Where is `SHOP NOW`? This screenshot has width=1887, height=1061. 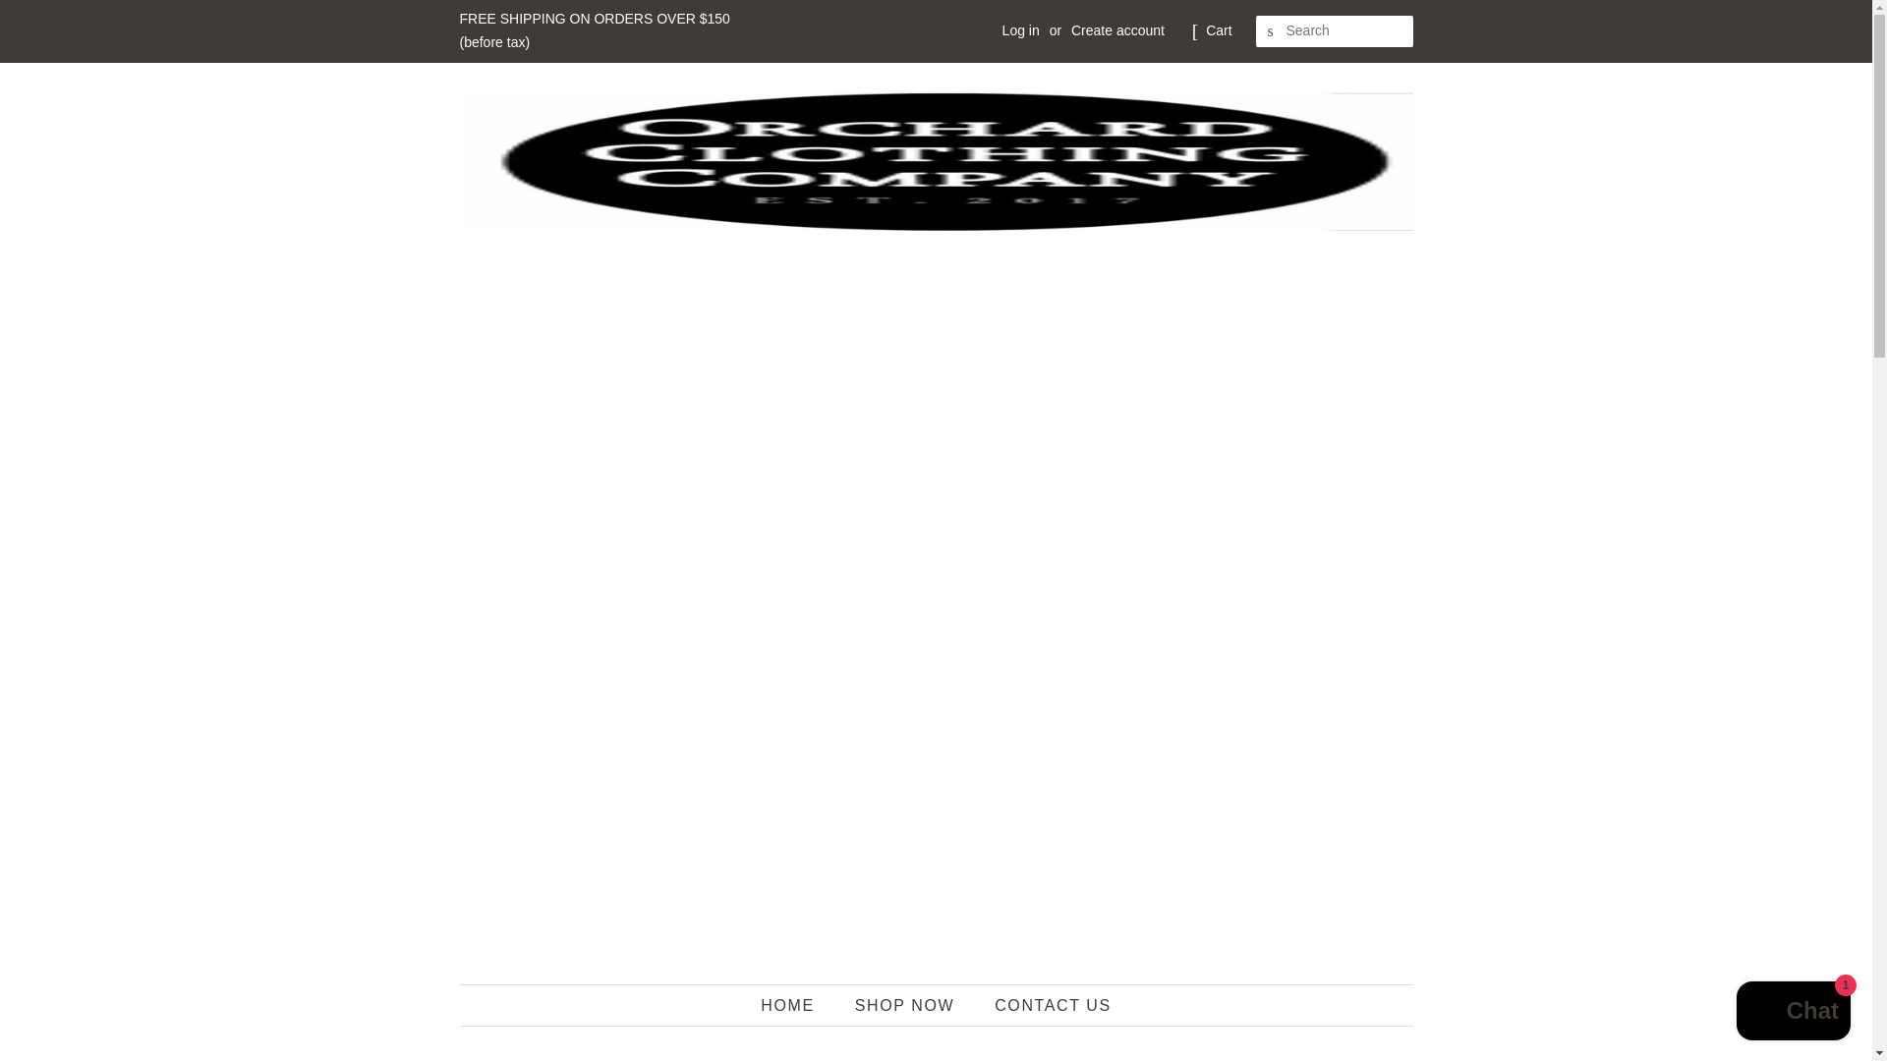
SHOP NOW is located at coordinates (906, 1006).